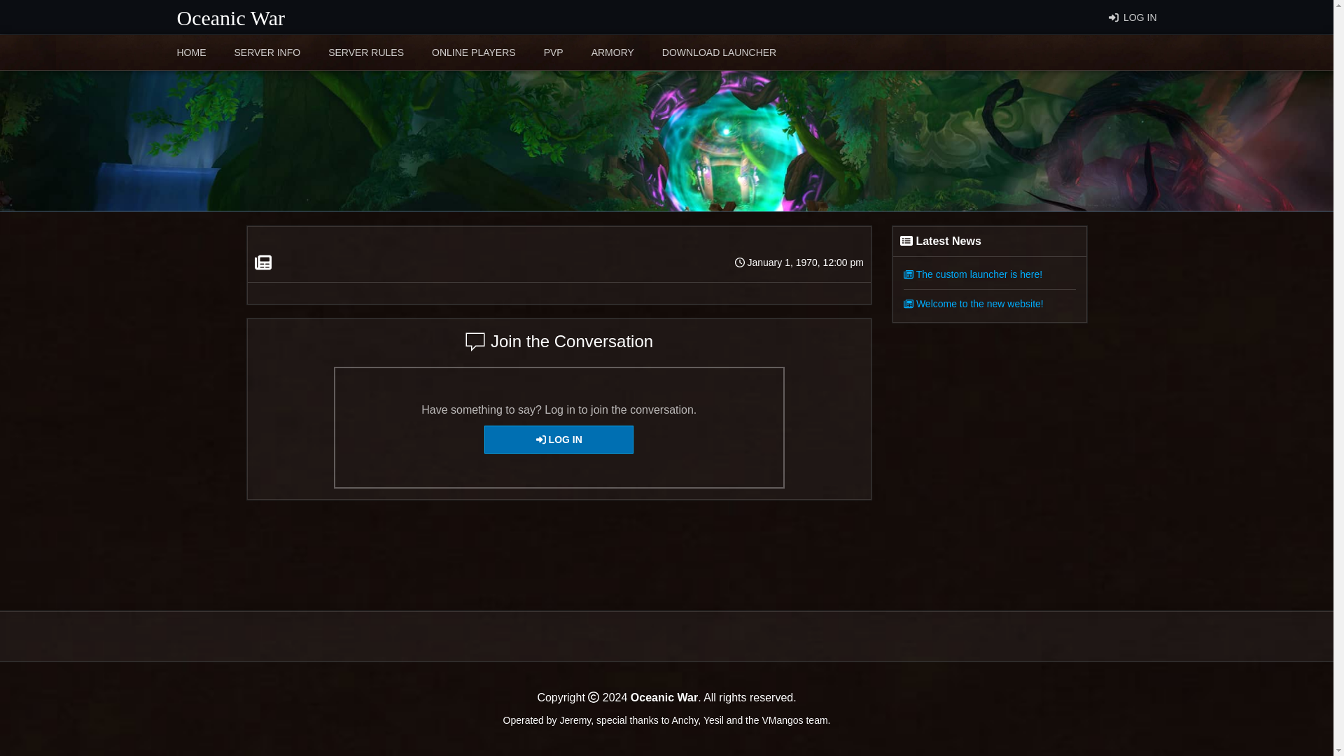  Describe the element at coordinates (559, 440) in the screenshot. I see `LOG IN` at that location.